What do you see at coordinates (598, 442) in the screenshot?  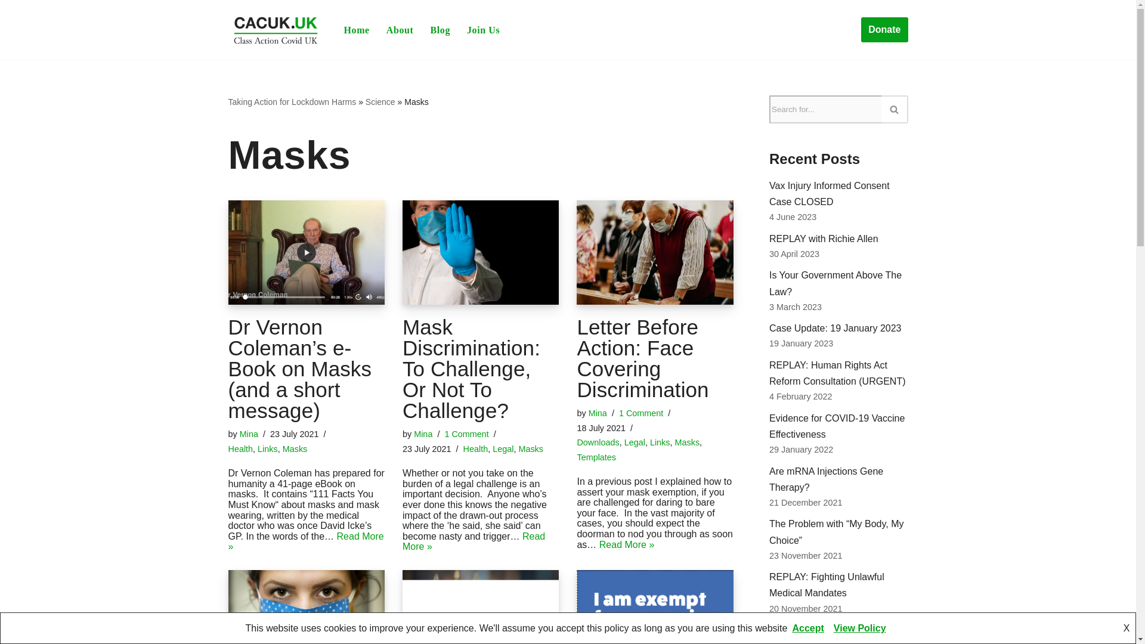 I see `Downloads` at bounding box center [598, 442].